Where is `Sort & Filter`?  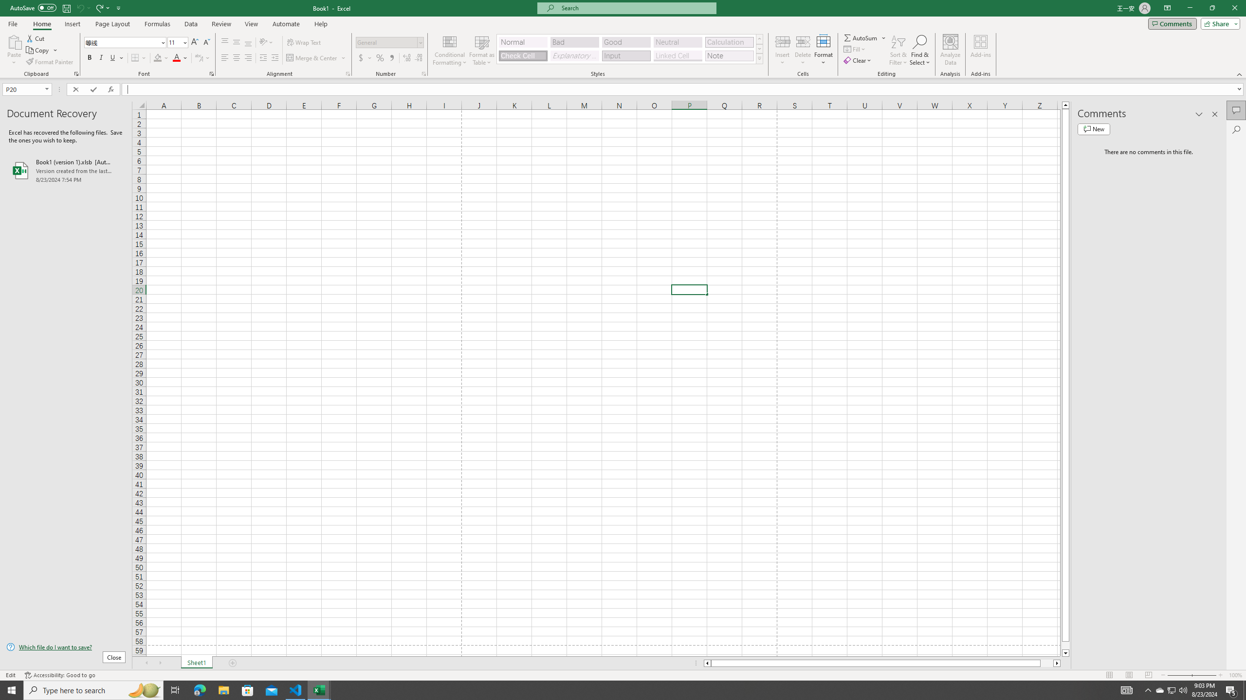 Sort & Filter is located at coordinates (898, 50).